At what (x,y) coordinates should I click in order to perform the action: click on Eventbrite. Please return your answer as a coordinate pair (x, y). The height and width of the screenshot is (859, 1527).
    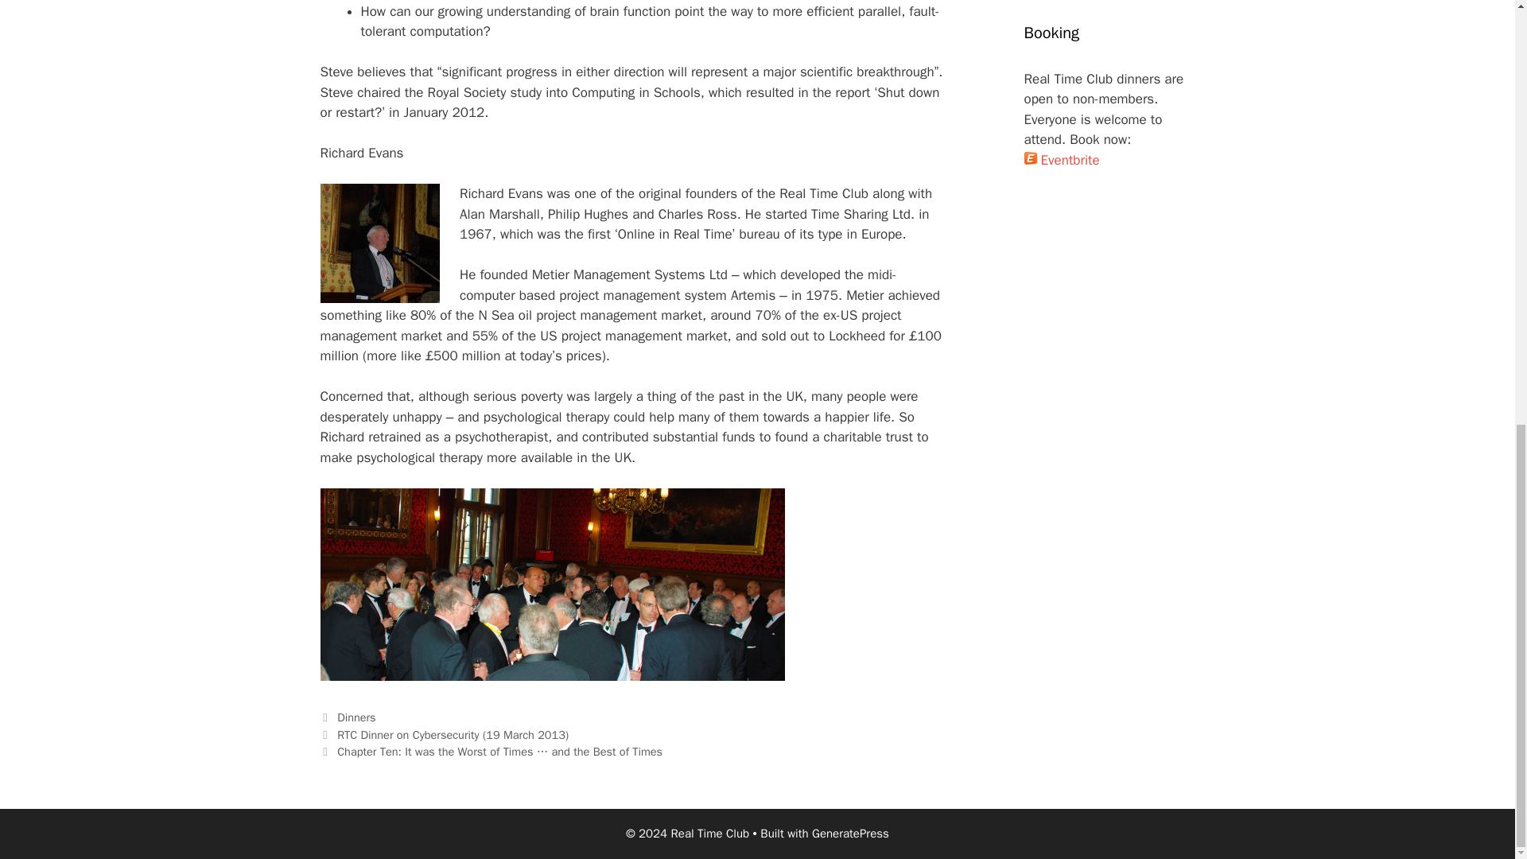
    Looking at the image, I should click on (1062, 160).